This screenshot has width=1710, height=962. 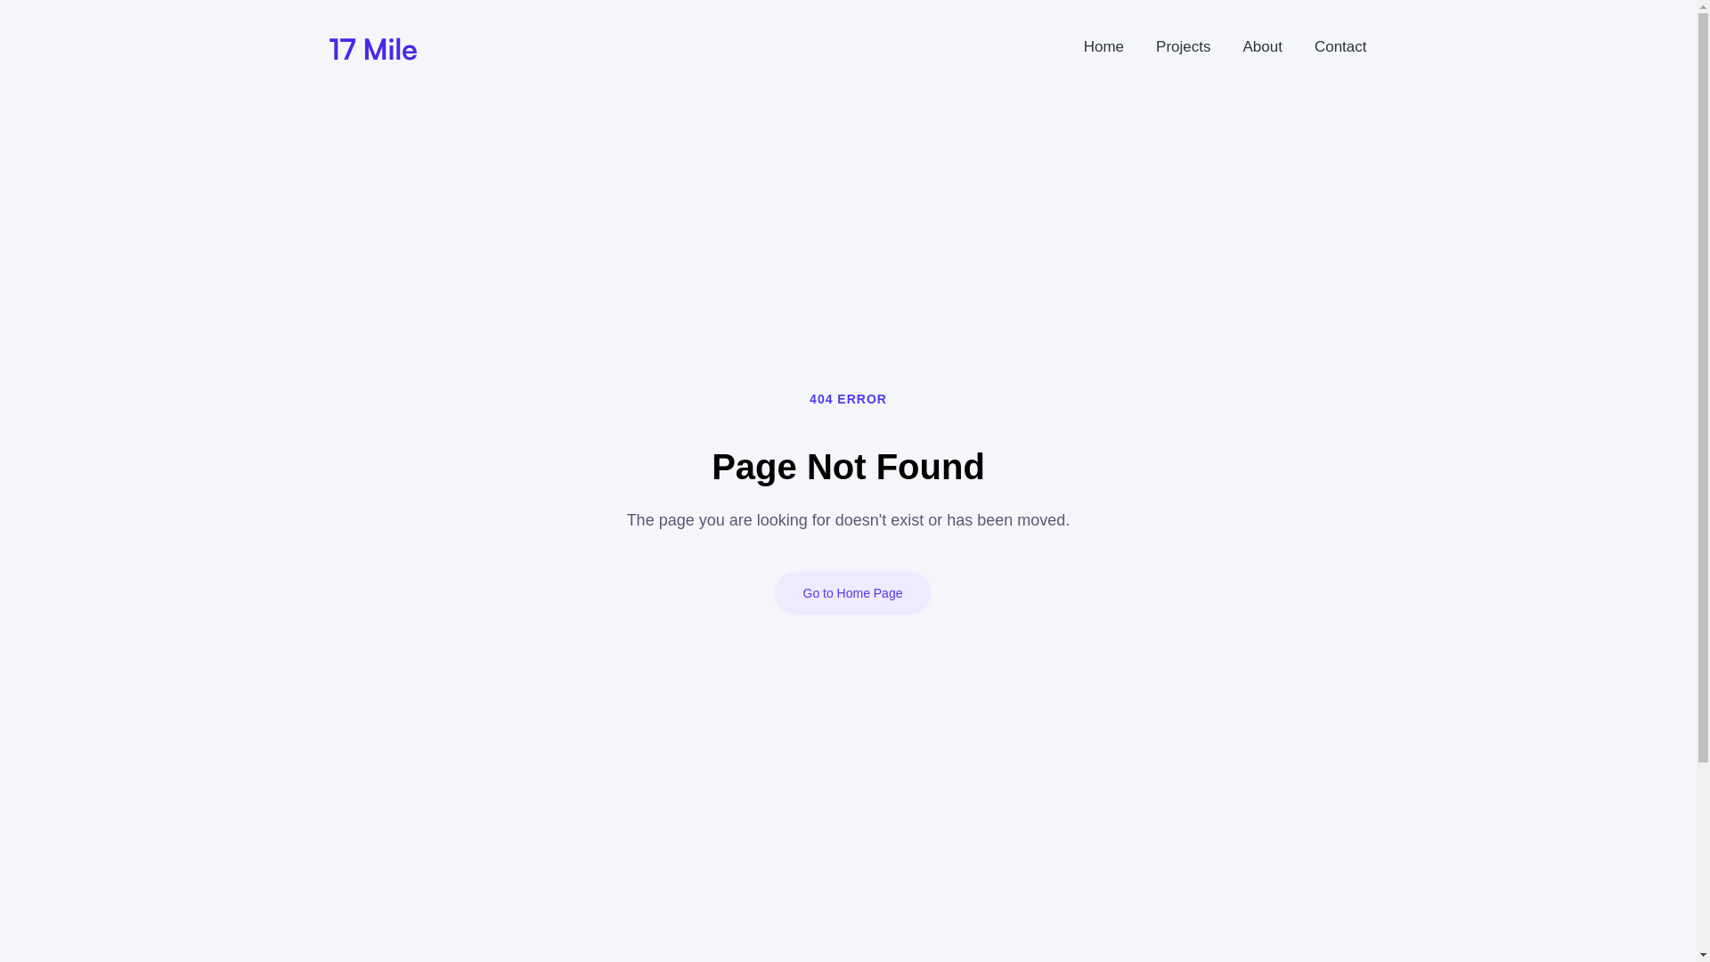 What do you see at coordinates (1185, 47) in the screenshot?
I see `Projects` at bounding box center [1185, 47].